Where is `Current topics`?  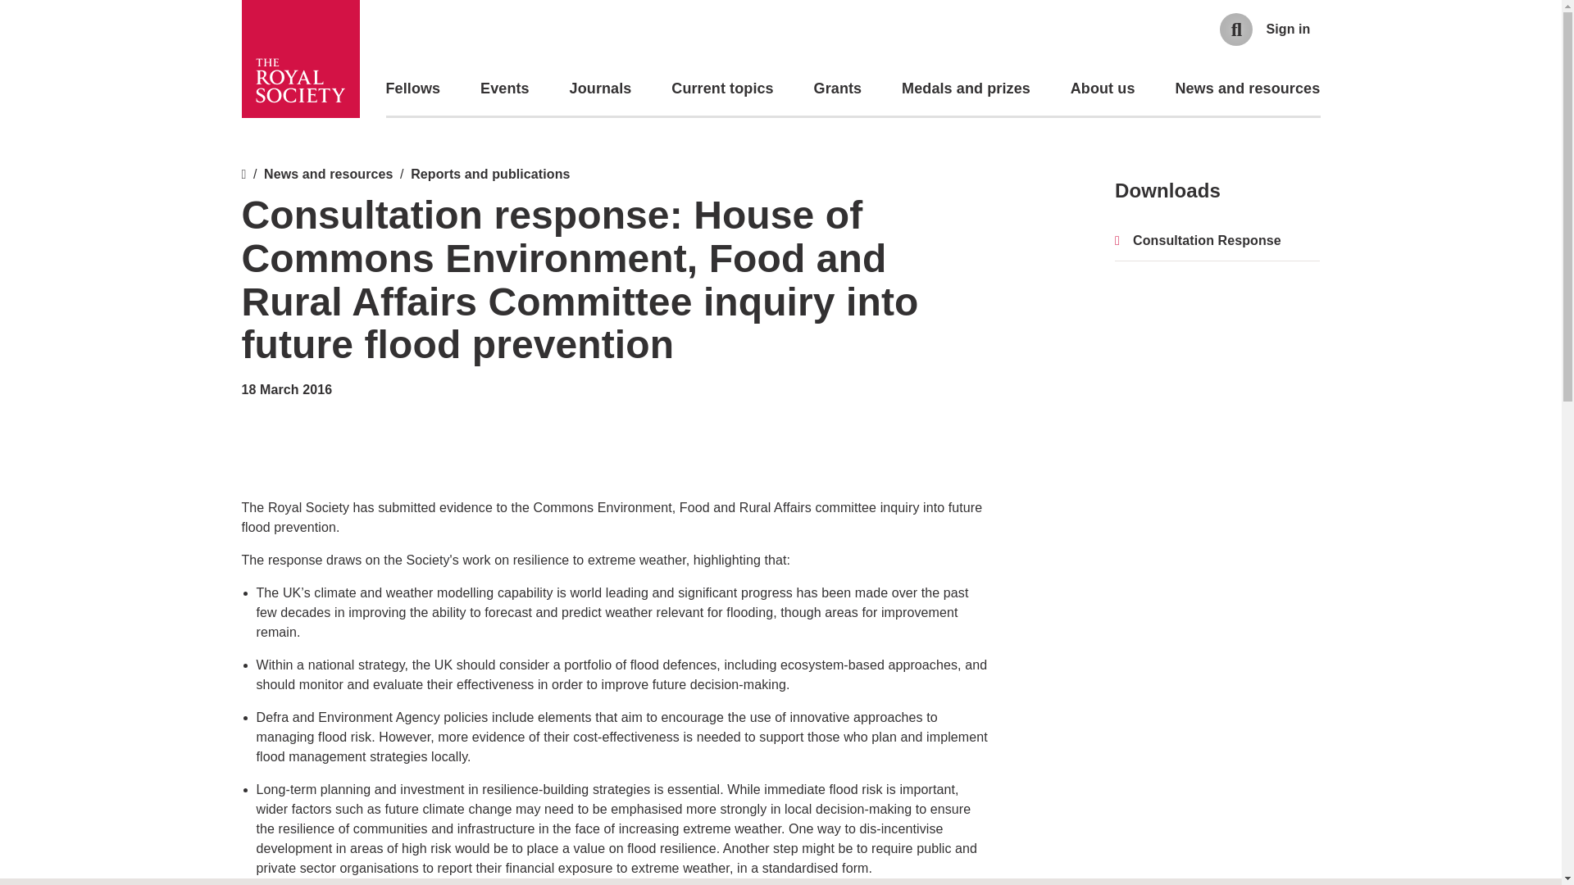 Current topics is located at coordinates (721, 88).